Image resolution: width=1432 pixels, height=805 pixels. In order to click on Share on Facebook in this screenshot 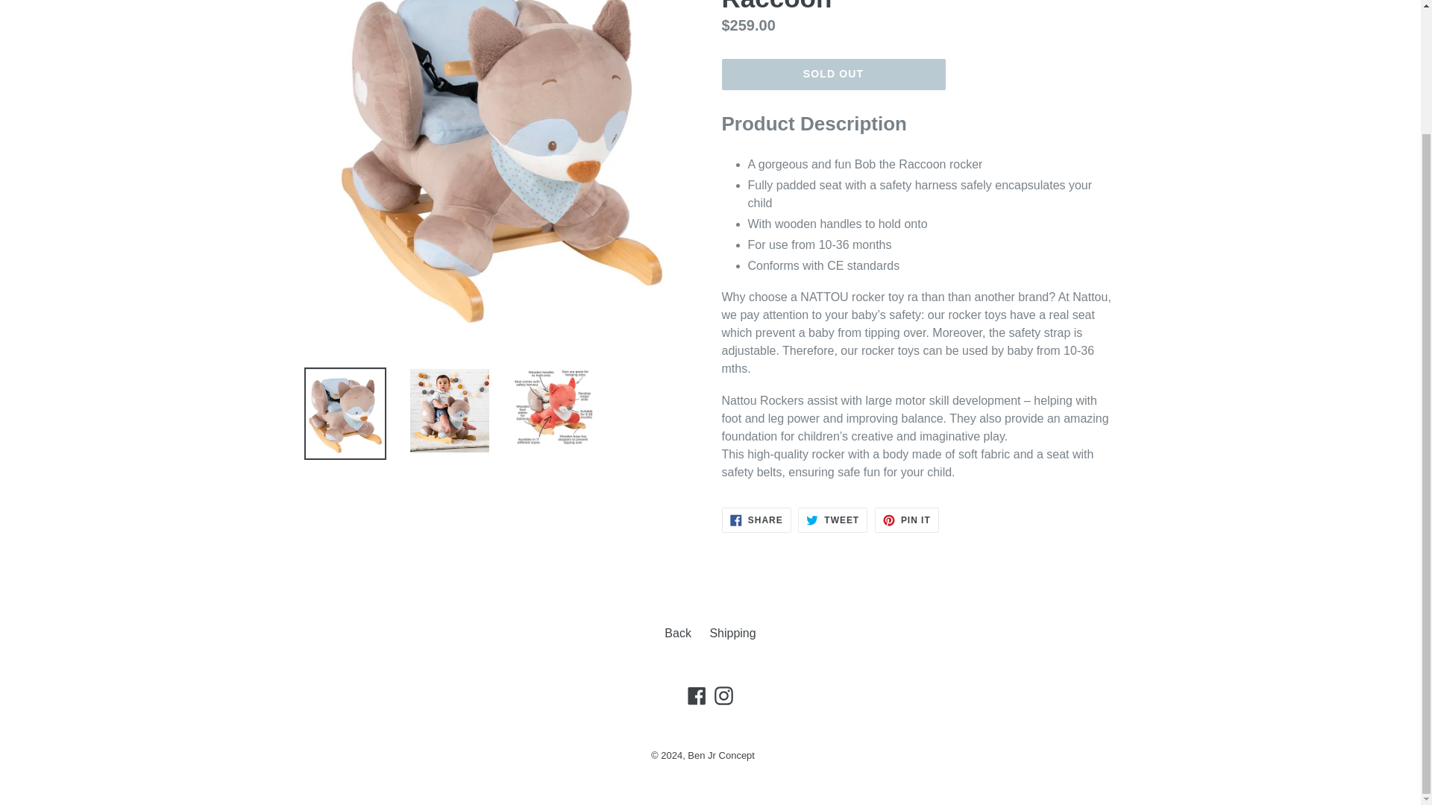, I will do `click(907, 520)`.